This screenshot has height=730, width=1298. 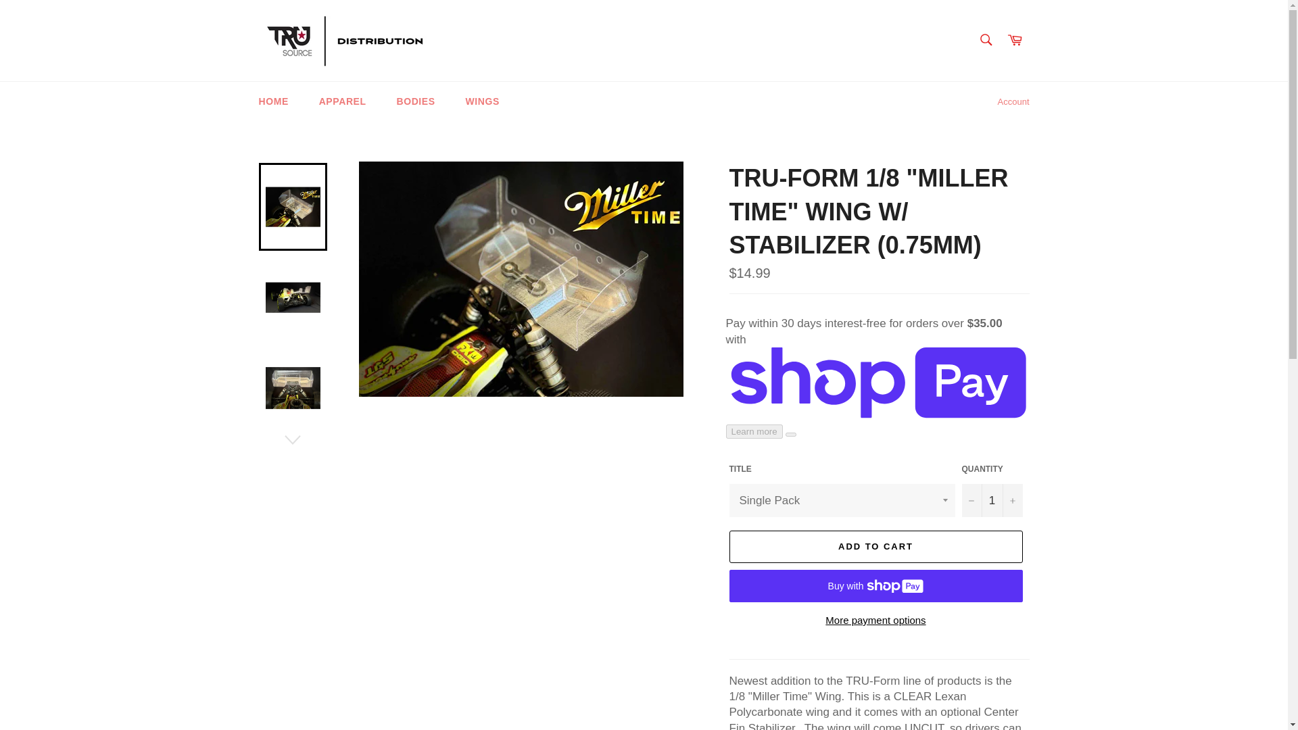 I want to click on Search, so click(x=985, y=39).